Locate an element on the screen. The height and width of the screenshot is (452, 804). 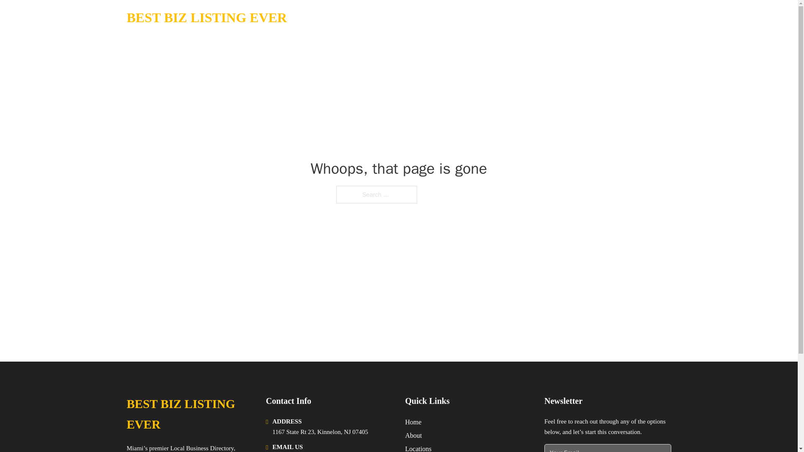
LOCATIONS is located at coordinates (607, 18).